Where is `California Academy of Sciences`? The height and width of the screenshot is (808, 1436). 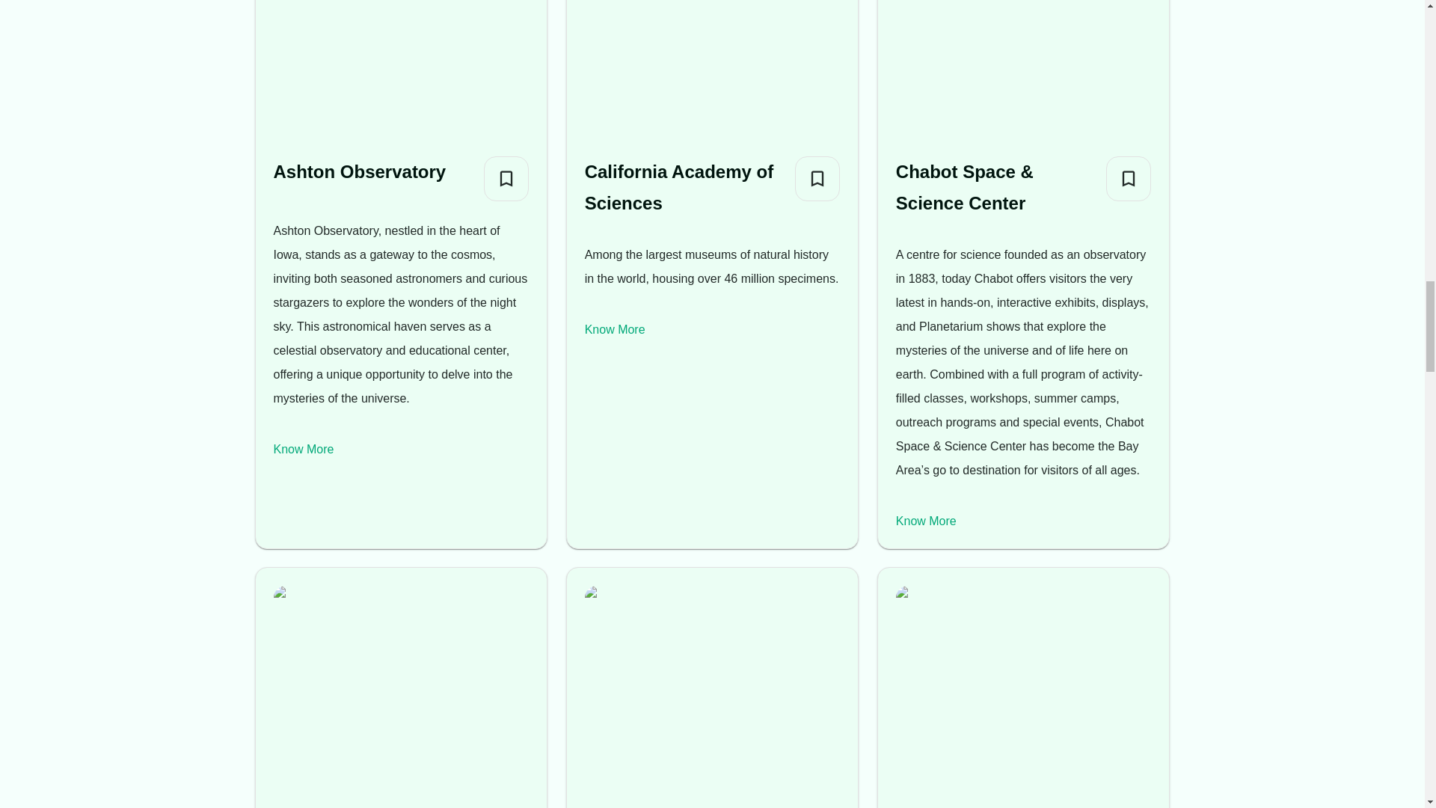 California Academy of Sciences is located at coordinates (684, 187).